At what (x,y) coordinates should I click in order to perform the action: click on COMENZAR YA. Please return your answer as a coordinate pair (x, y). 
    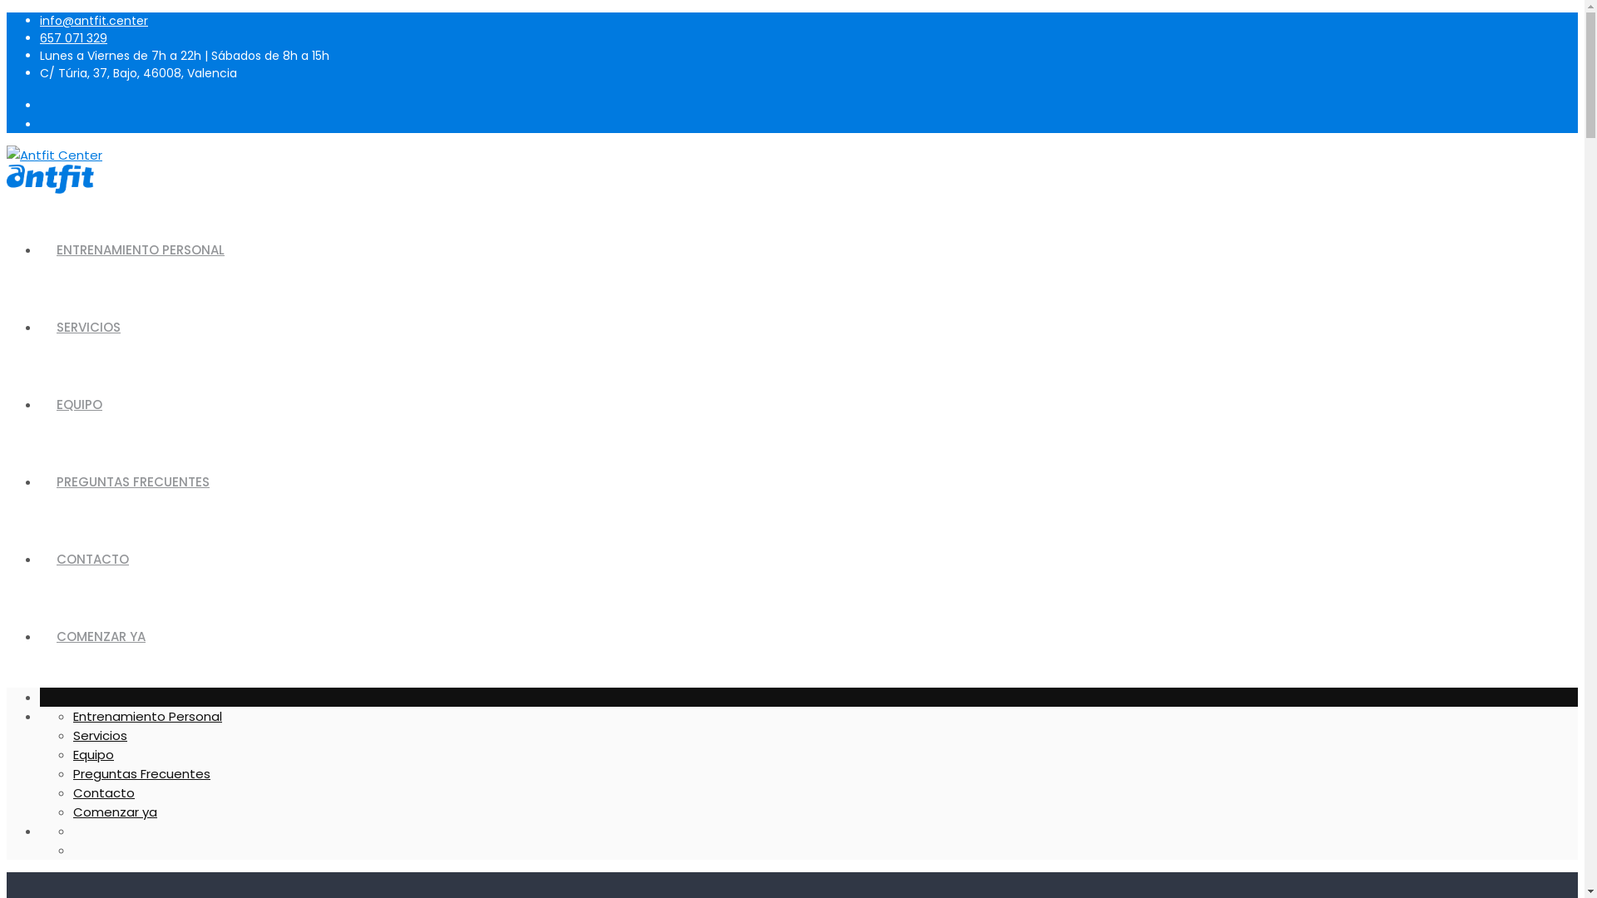
    Looking at the image, I should click on (101, 637).